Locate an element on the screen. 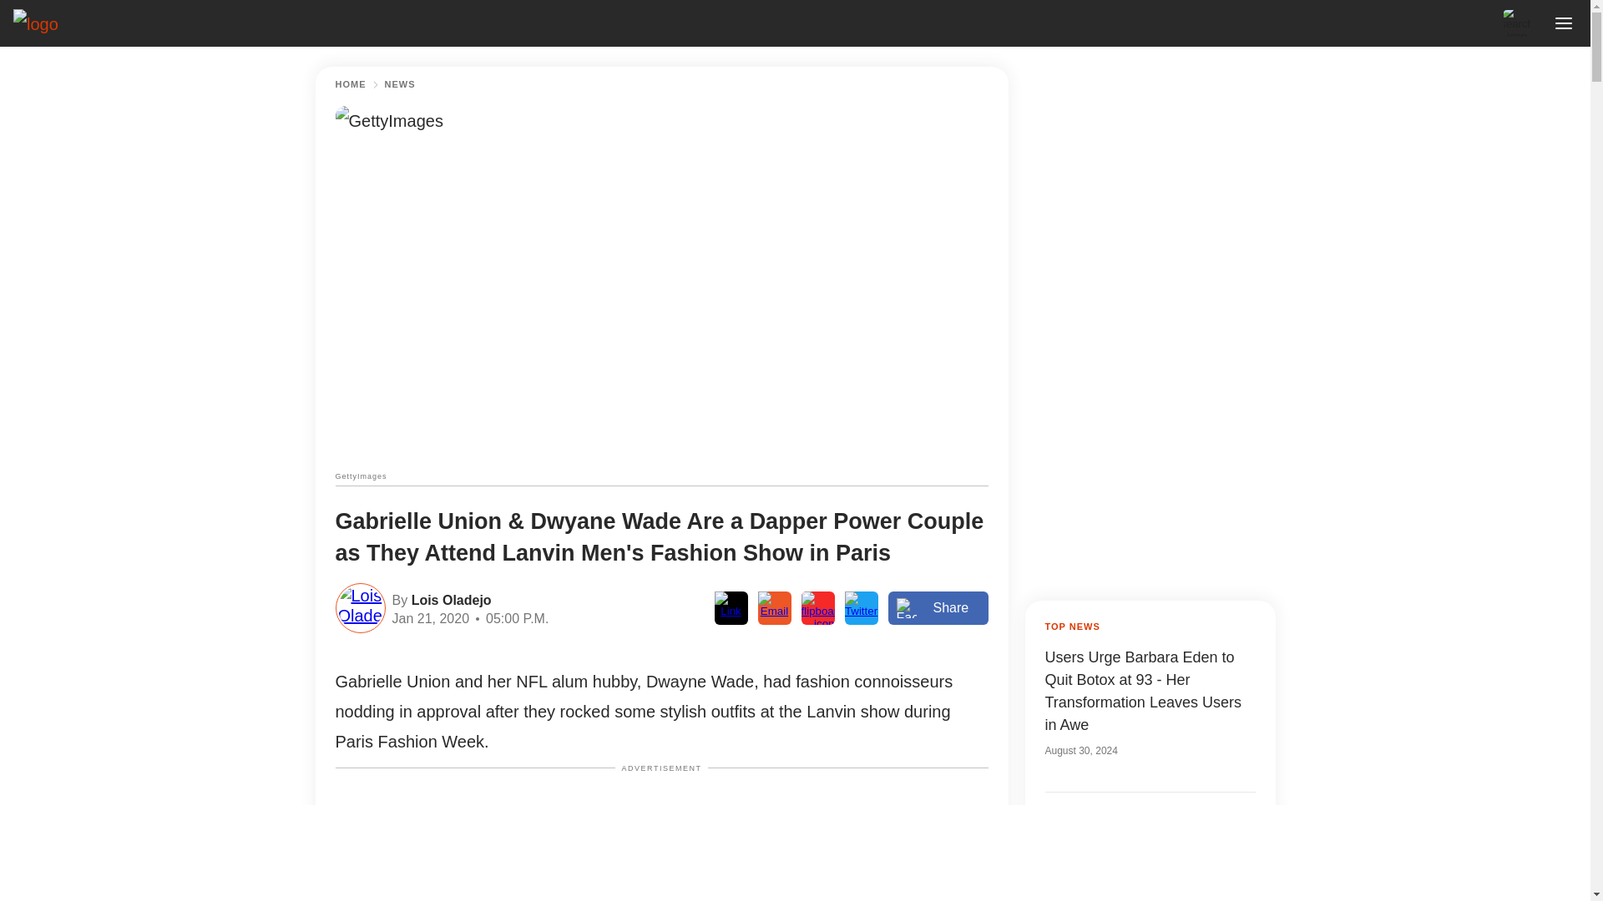 This screenshot has height=901, width=1603. NEWS is located at coordinates (399, 84).